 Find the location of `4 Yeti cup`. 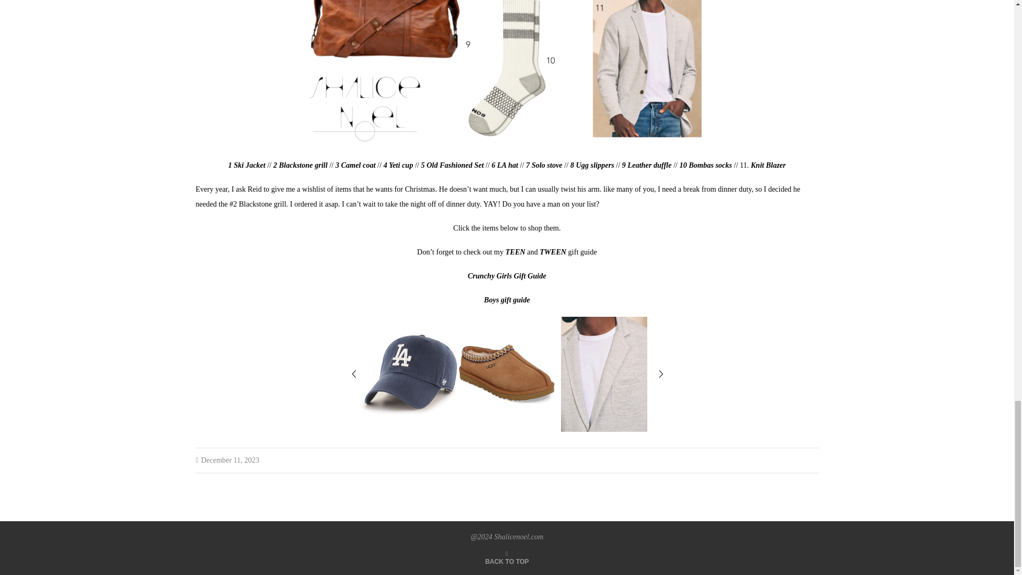

4 Yeti cup is located at coordinates (398, 165).